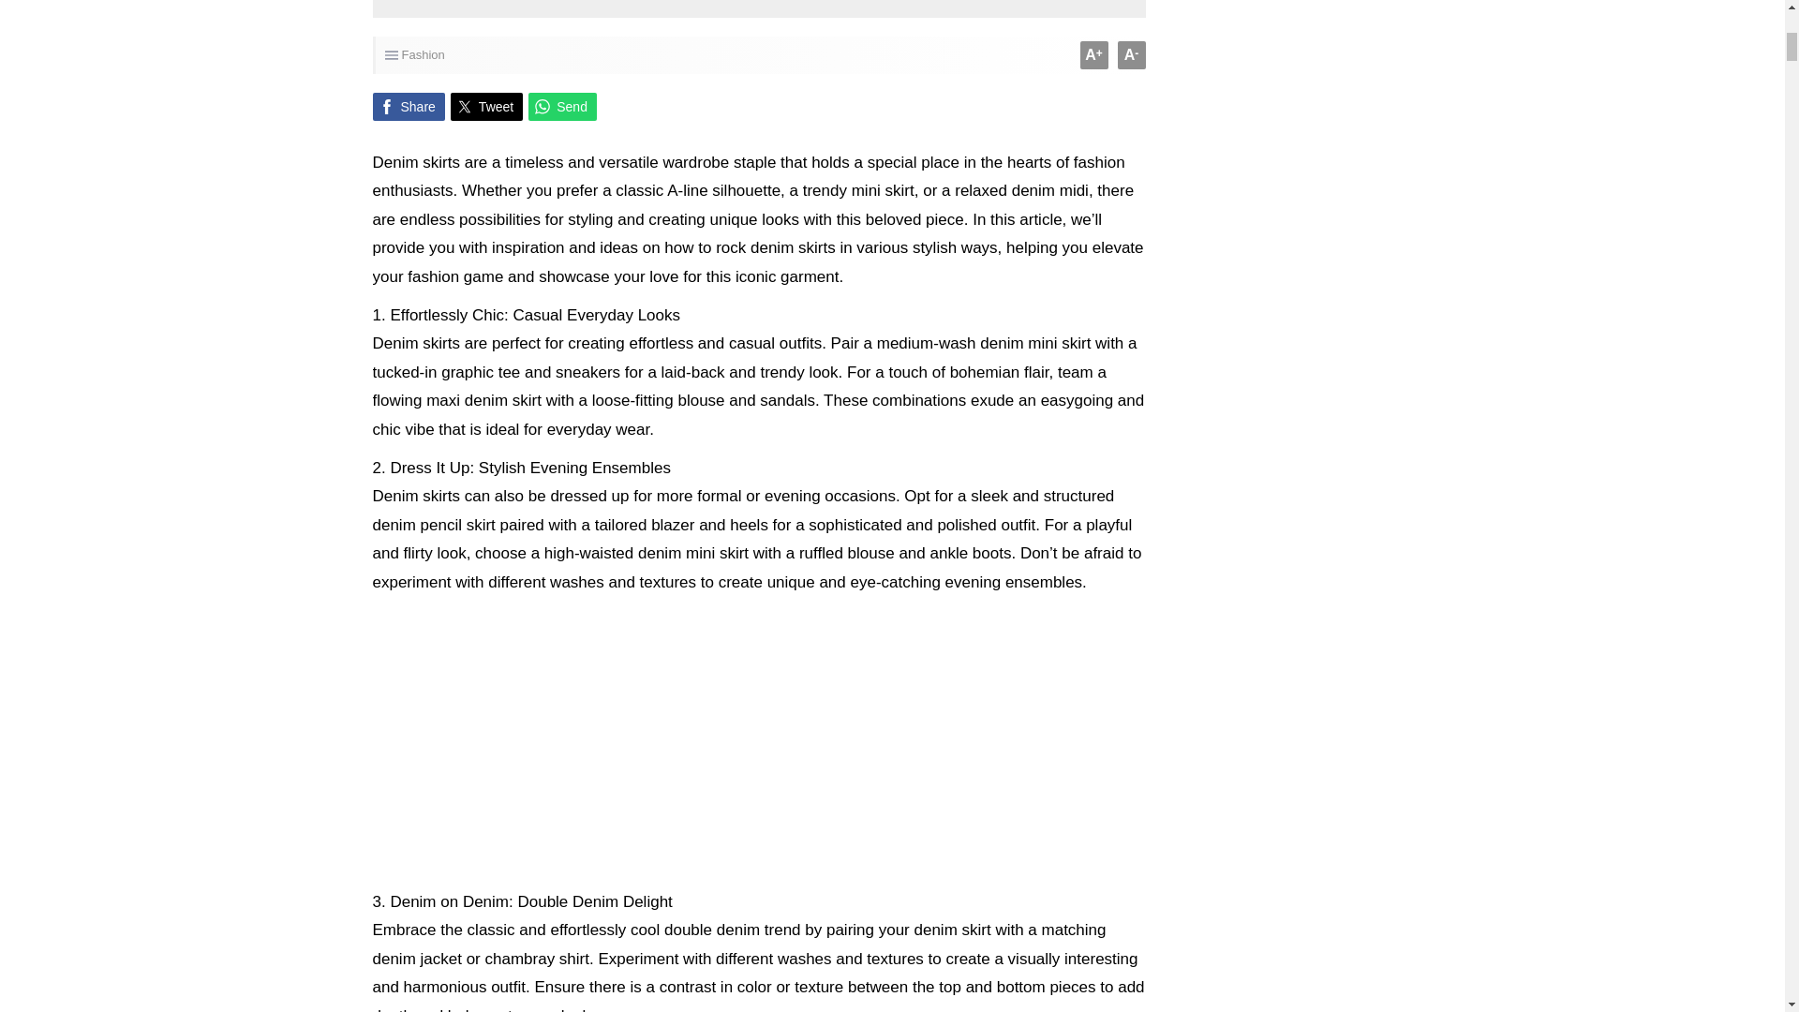 Image resolution: width=1799 pixels, height=1012 pixels. I want to click on Send, so click(562, 107).